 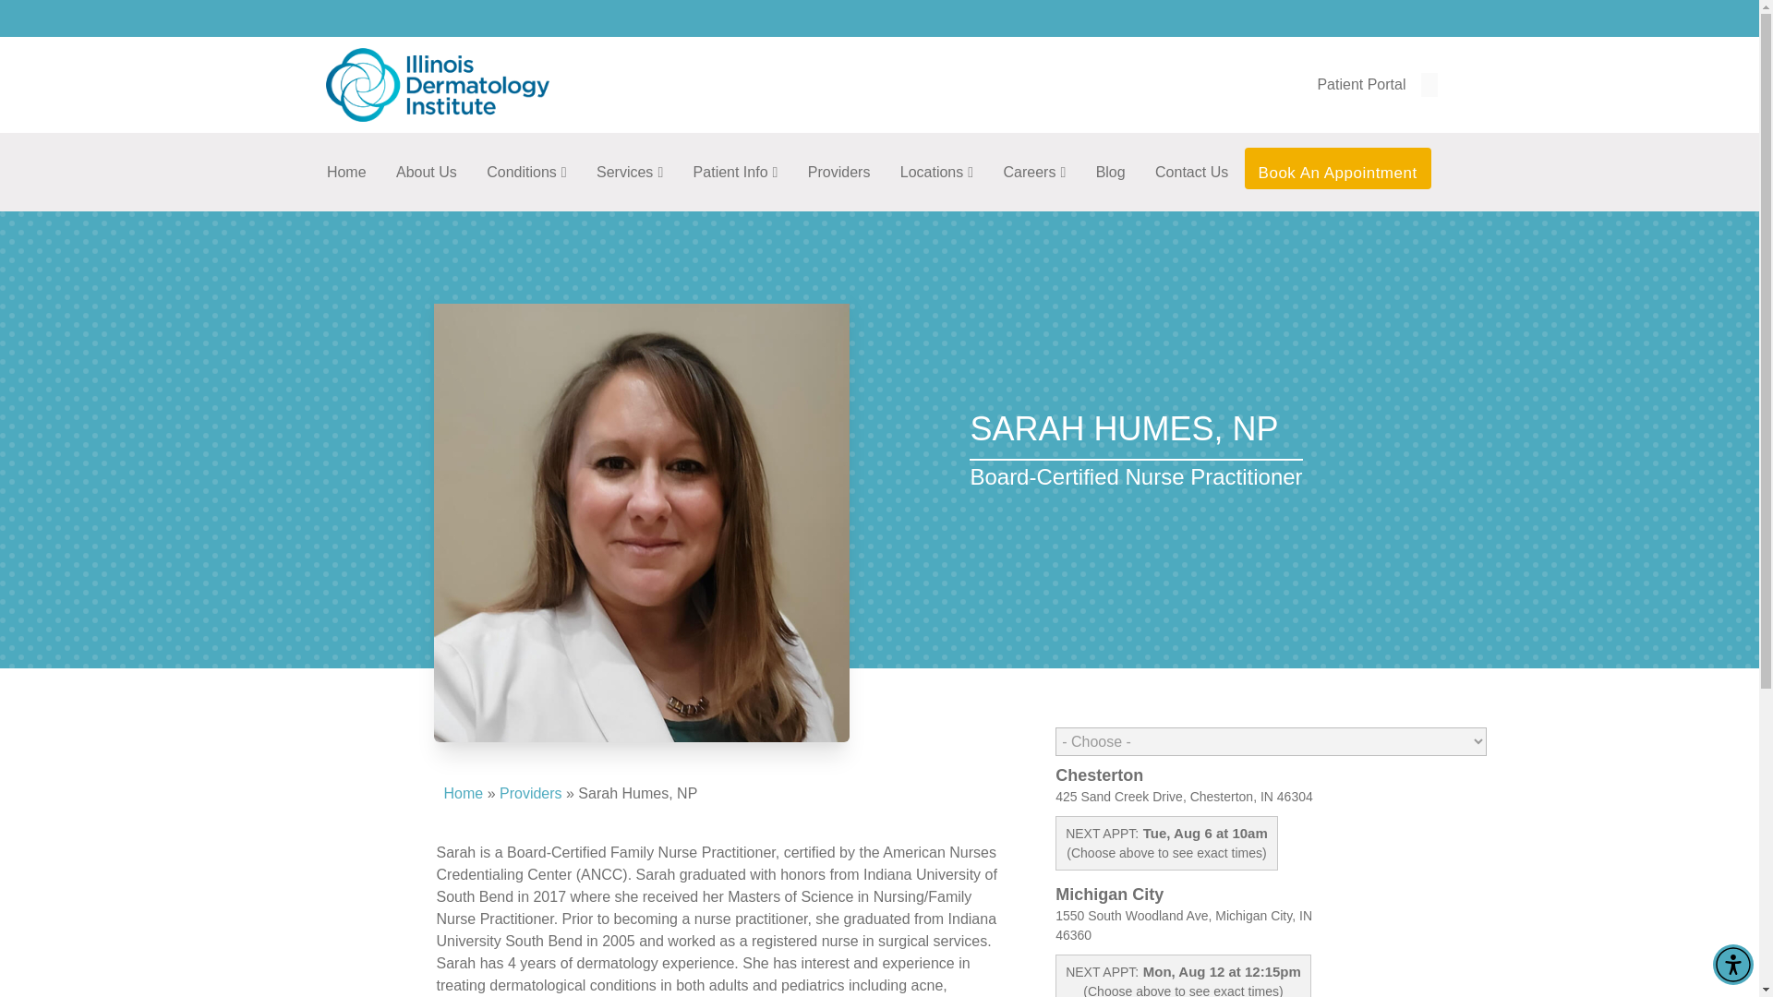 What do you see at coordinates (1732, 964) in the screenshot?
I see `Accessibility Menu` at bounding box center [1732, 964].